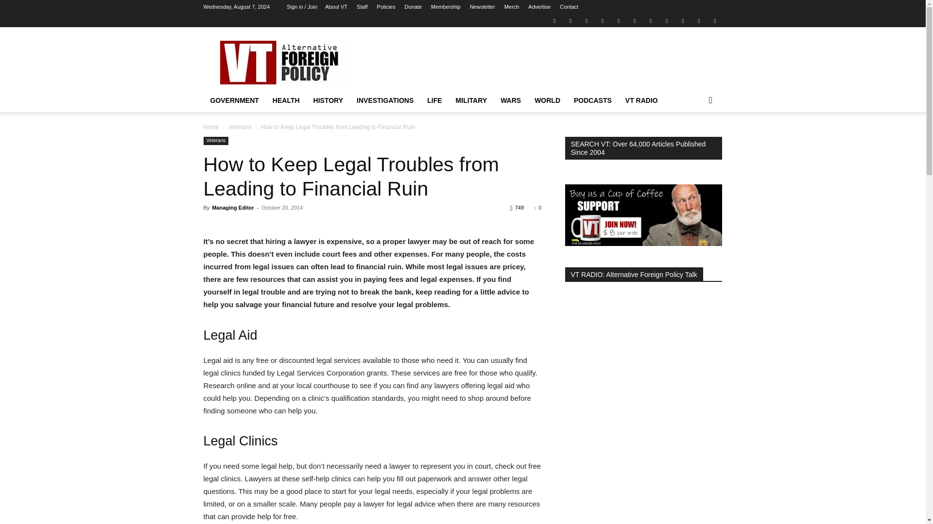 The image size is (933, 524). Describe the element at coordinates (336, 7) in the screenshot. I see `About VT` at that location.